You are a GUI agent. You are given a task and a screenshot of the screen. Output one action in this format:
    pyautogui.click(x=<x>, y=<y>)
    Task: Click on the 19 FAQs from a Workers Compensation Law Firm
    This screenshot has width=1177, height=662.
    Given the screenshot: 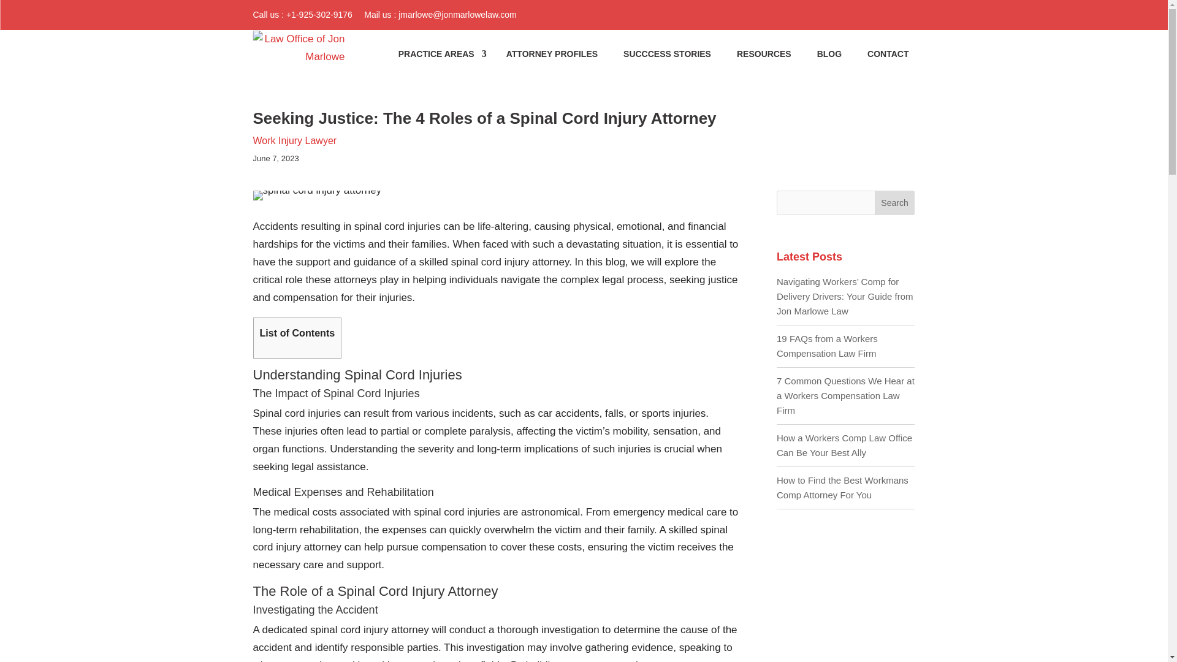 What is the action you would take?
    pyautogui.click(x=828, y=346)
    